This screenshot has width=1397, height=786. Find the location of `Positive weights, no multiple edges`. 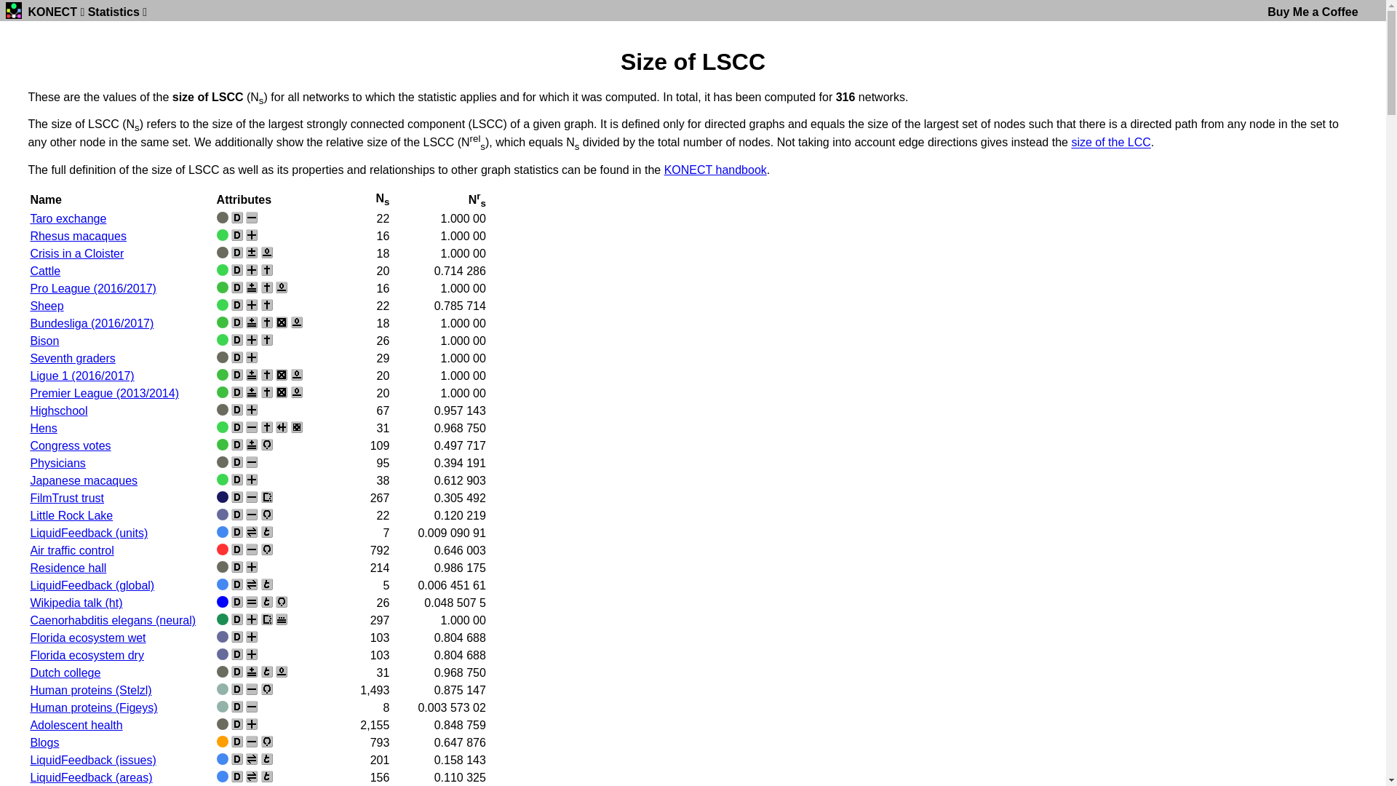

Positive weights, no multiple edges is located at coordinates (252, 567).